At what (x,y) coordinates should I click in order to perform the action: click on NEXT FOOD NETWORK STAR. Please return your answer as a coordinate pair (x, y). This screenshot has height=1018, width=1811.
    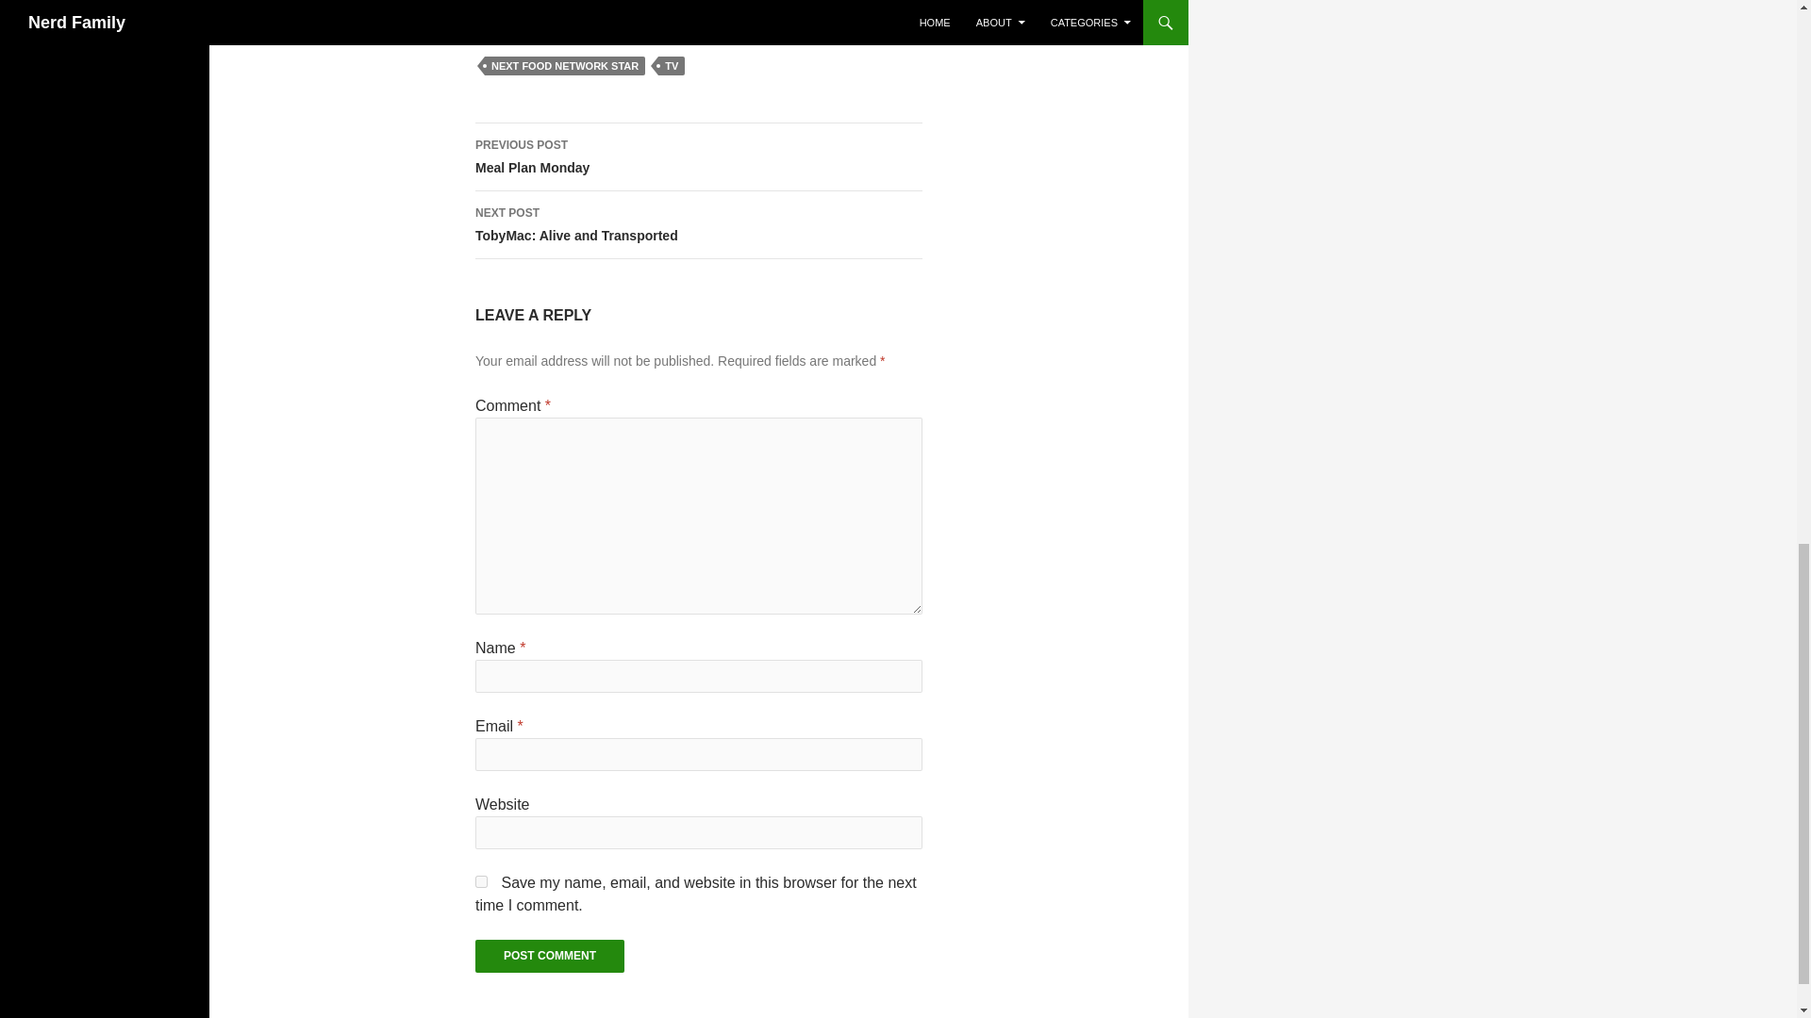
    Looking at the image, I should click on (564, 66).